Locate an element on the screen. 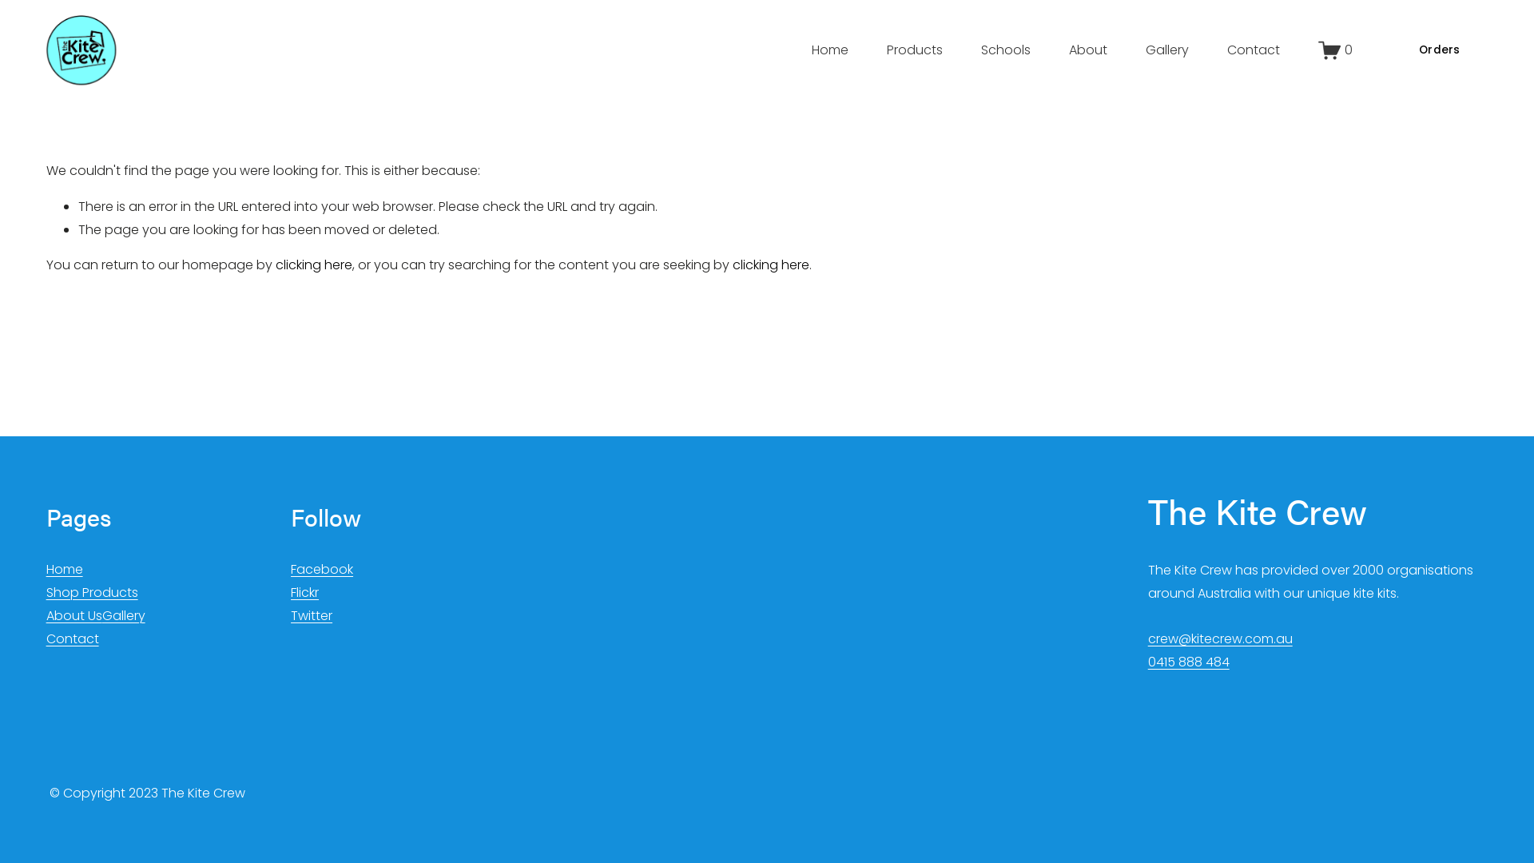 The height and width of the screenshot is (863, 1534). Orders is located at coordinates (1440, 50).